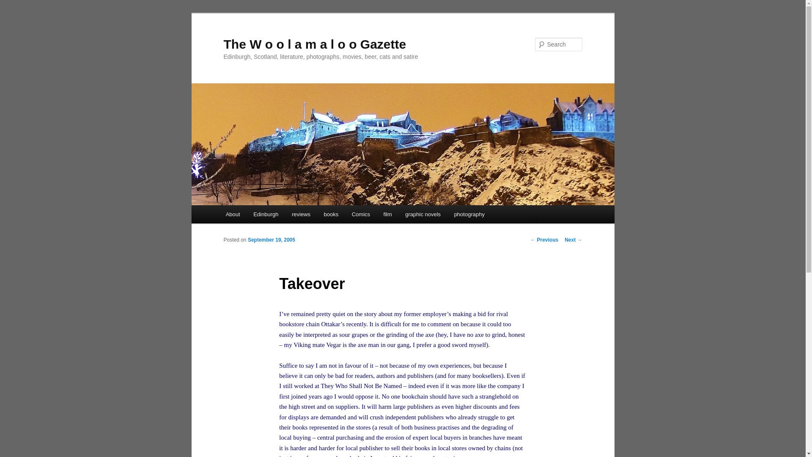 The width and height of the screenshot is (812, 457). Describe the element at coordinates (387, 214) in the screenshot. I see `film` at that location.